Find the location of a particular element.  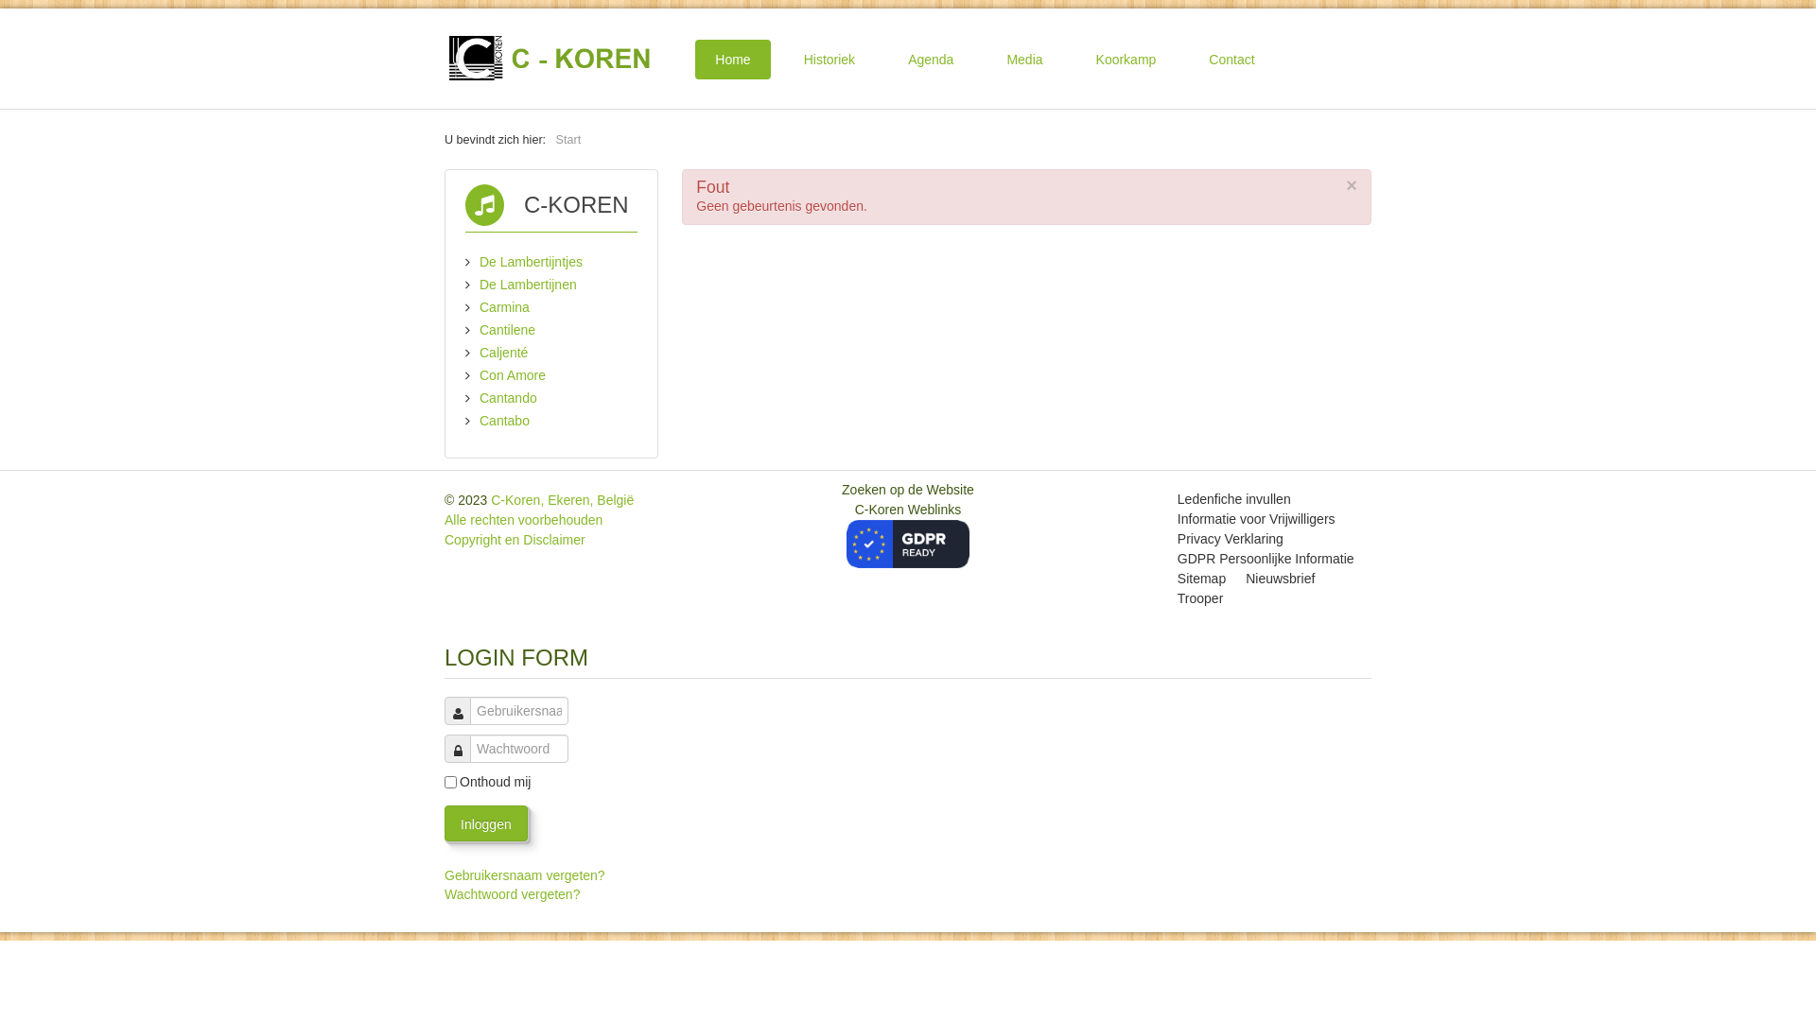

Cantilene is located at coordinates (507, 330).